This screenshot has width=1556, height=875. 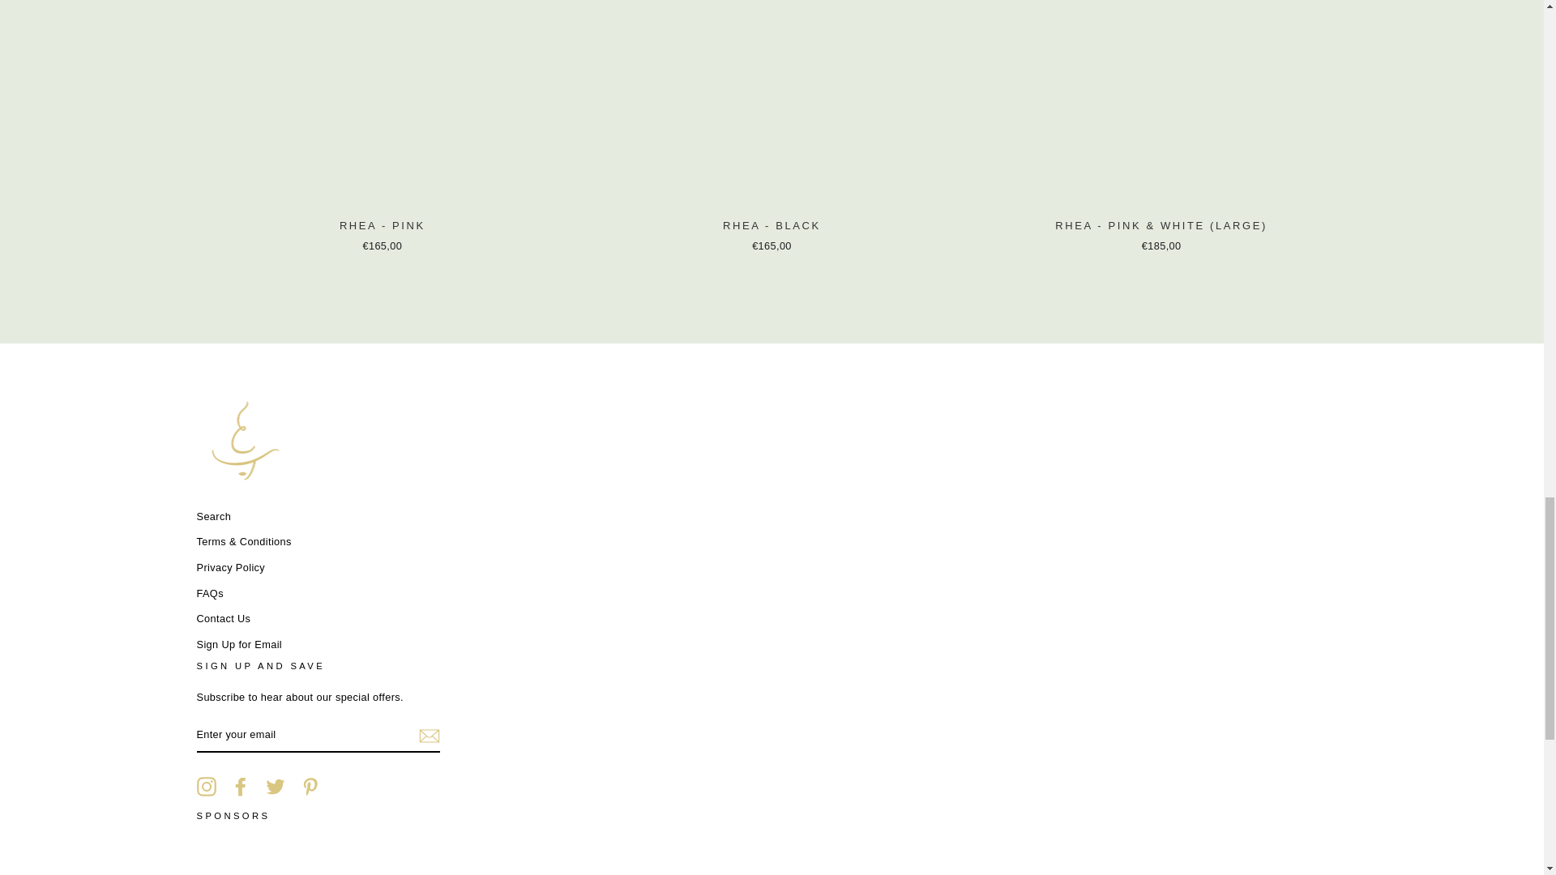 What do you see at coordinates (310, 786) in the screenshot?
I see `Emily Jean Atelier on Pinterest` at bounding box center [310, 786].